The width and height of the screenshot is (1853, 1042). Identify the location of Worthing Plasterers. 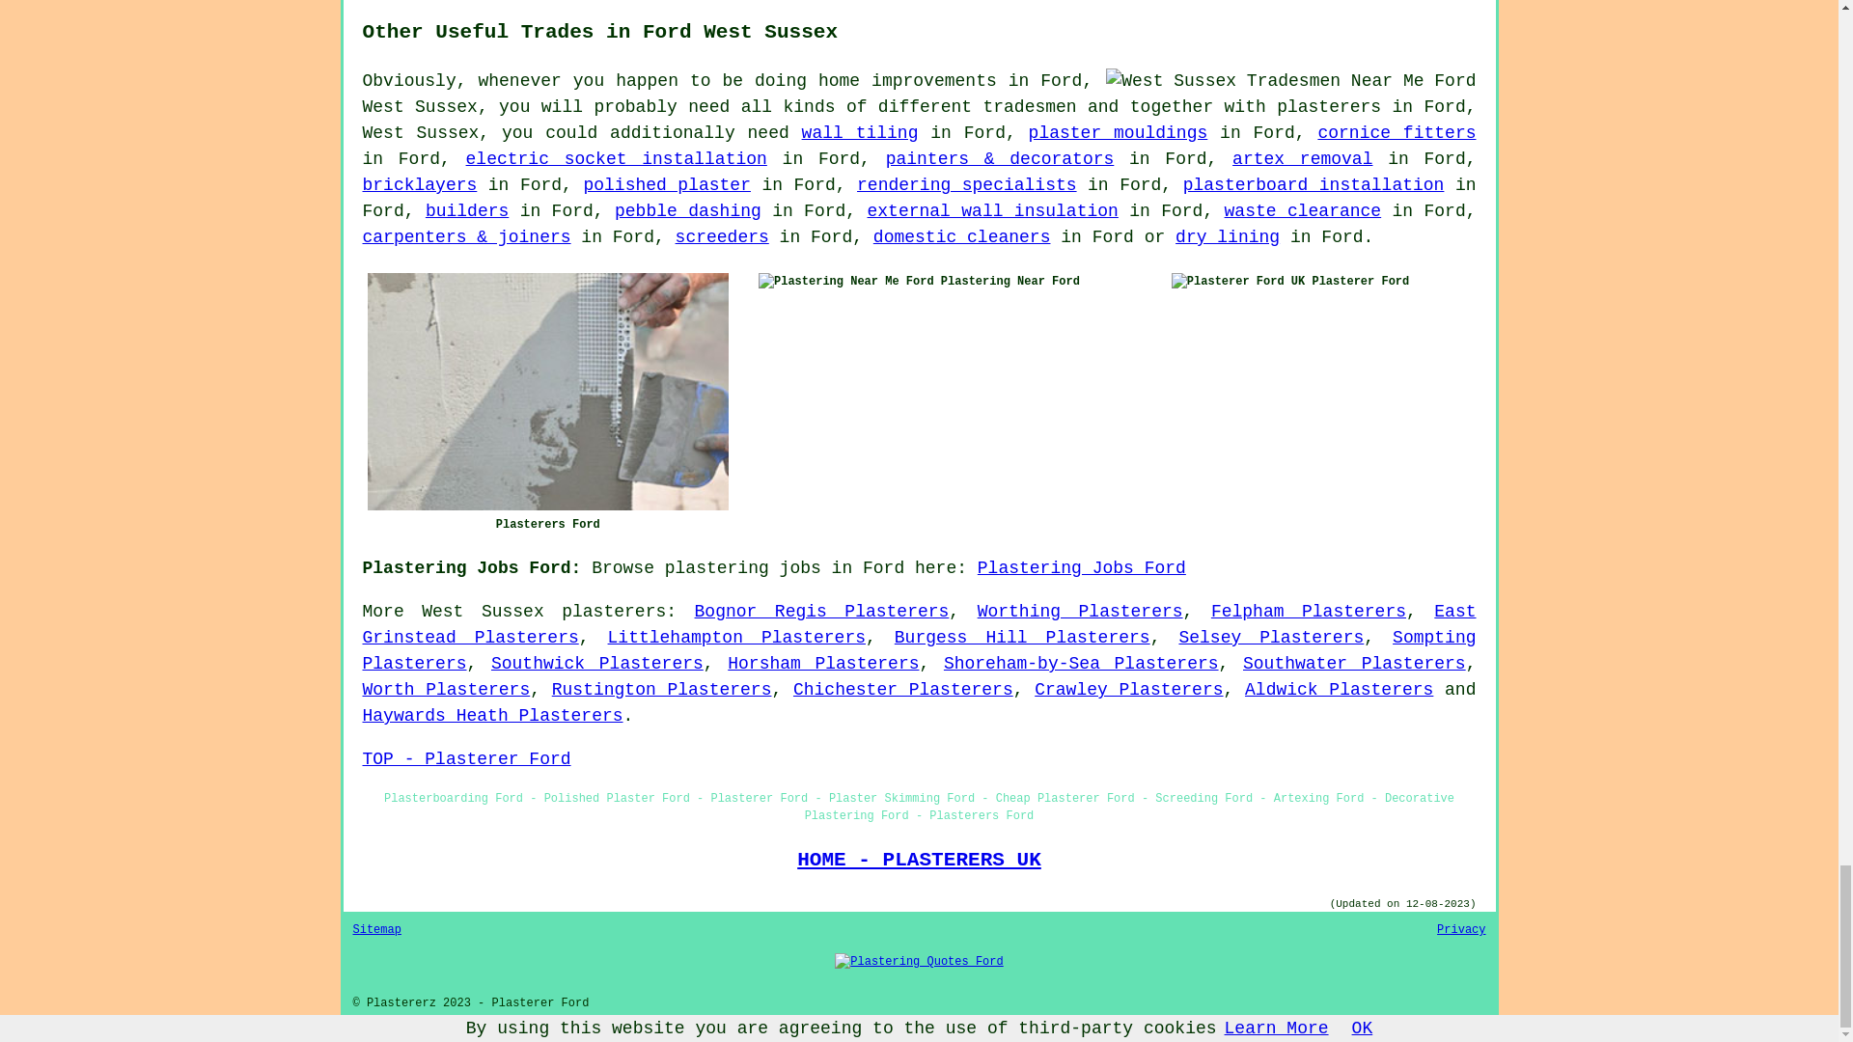
(1081, 612).